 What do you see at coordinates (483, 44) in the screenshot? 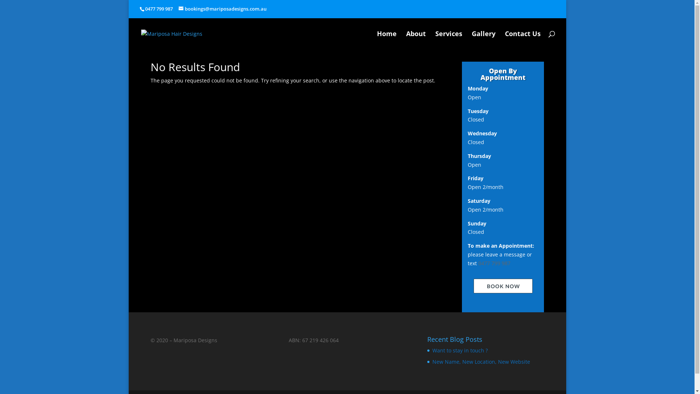
I see `Gallery` at bounding box center [483, 44].